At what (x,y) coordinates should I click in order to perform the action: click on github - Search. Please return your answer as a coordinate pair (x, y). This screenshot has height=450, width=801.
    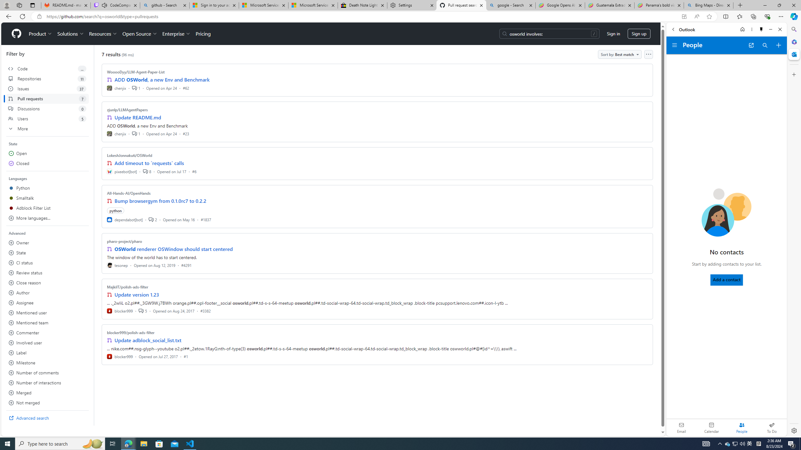
    Looking at the image, I should click on (165, 5).